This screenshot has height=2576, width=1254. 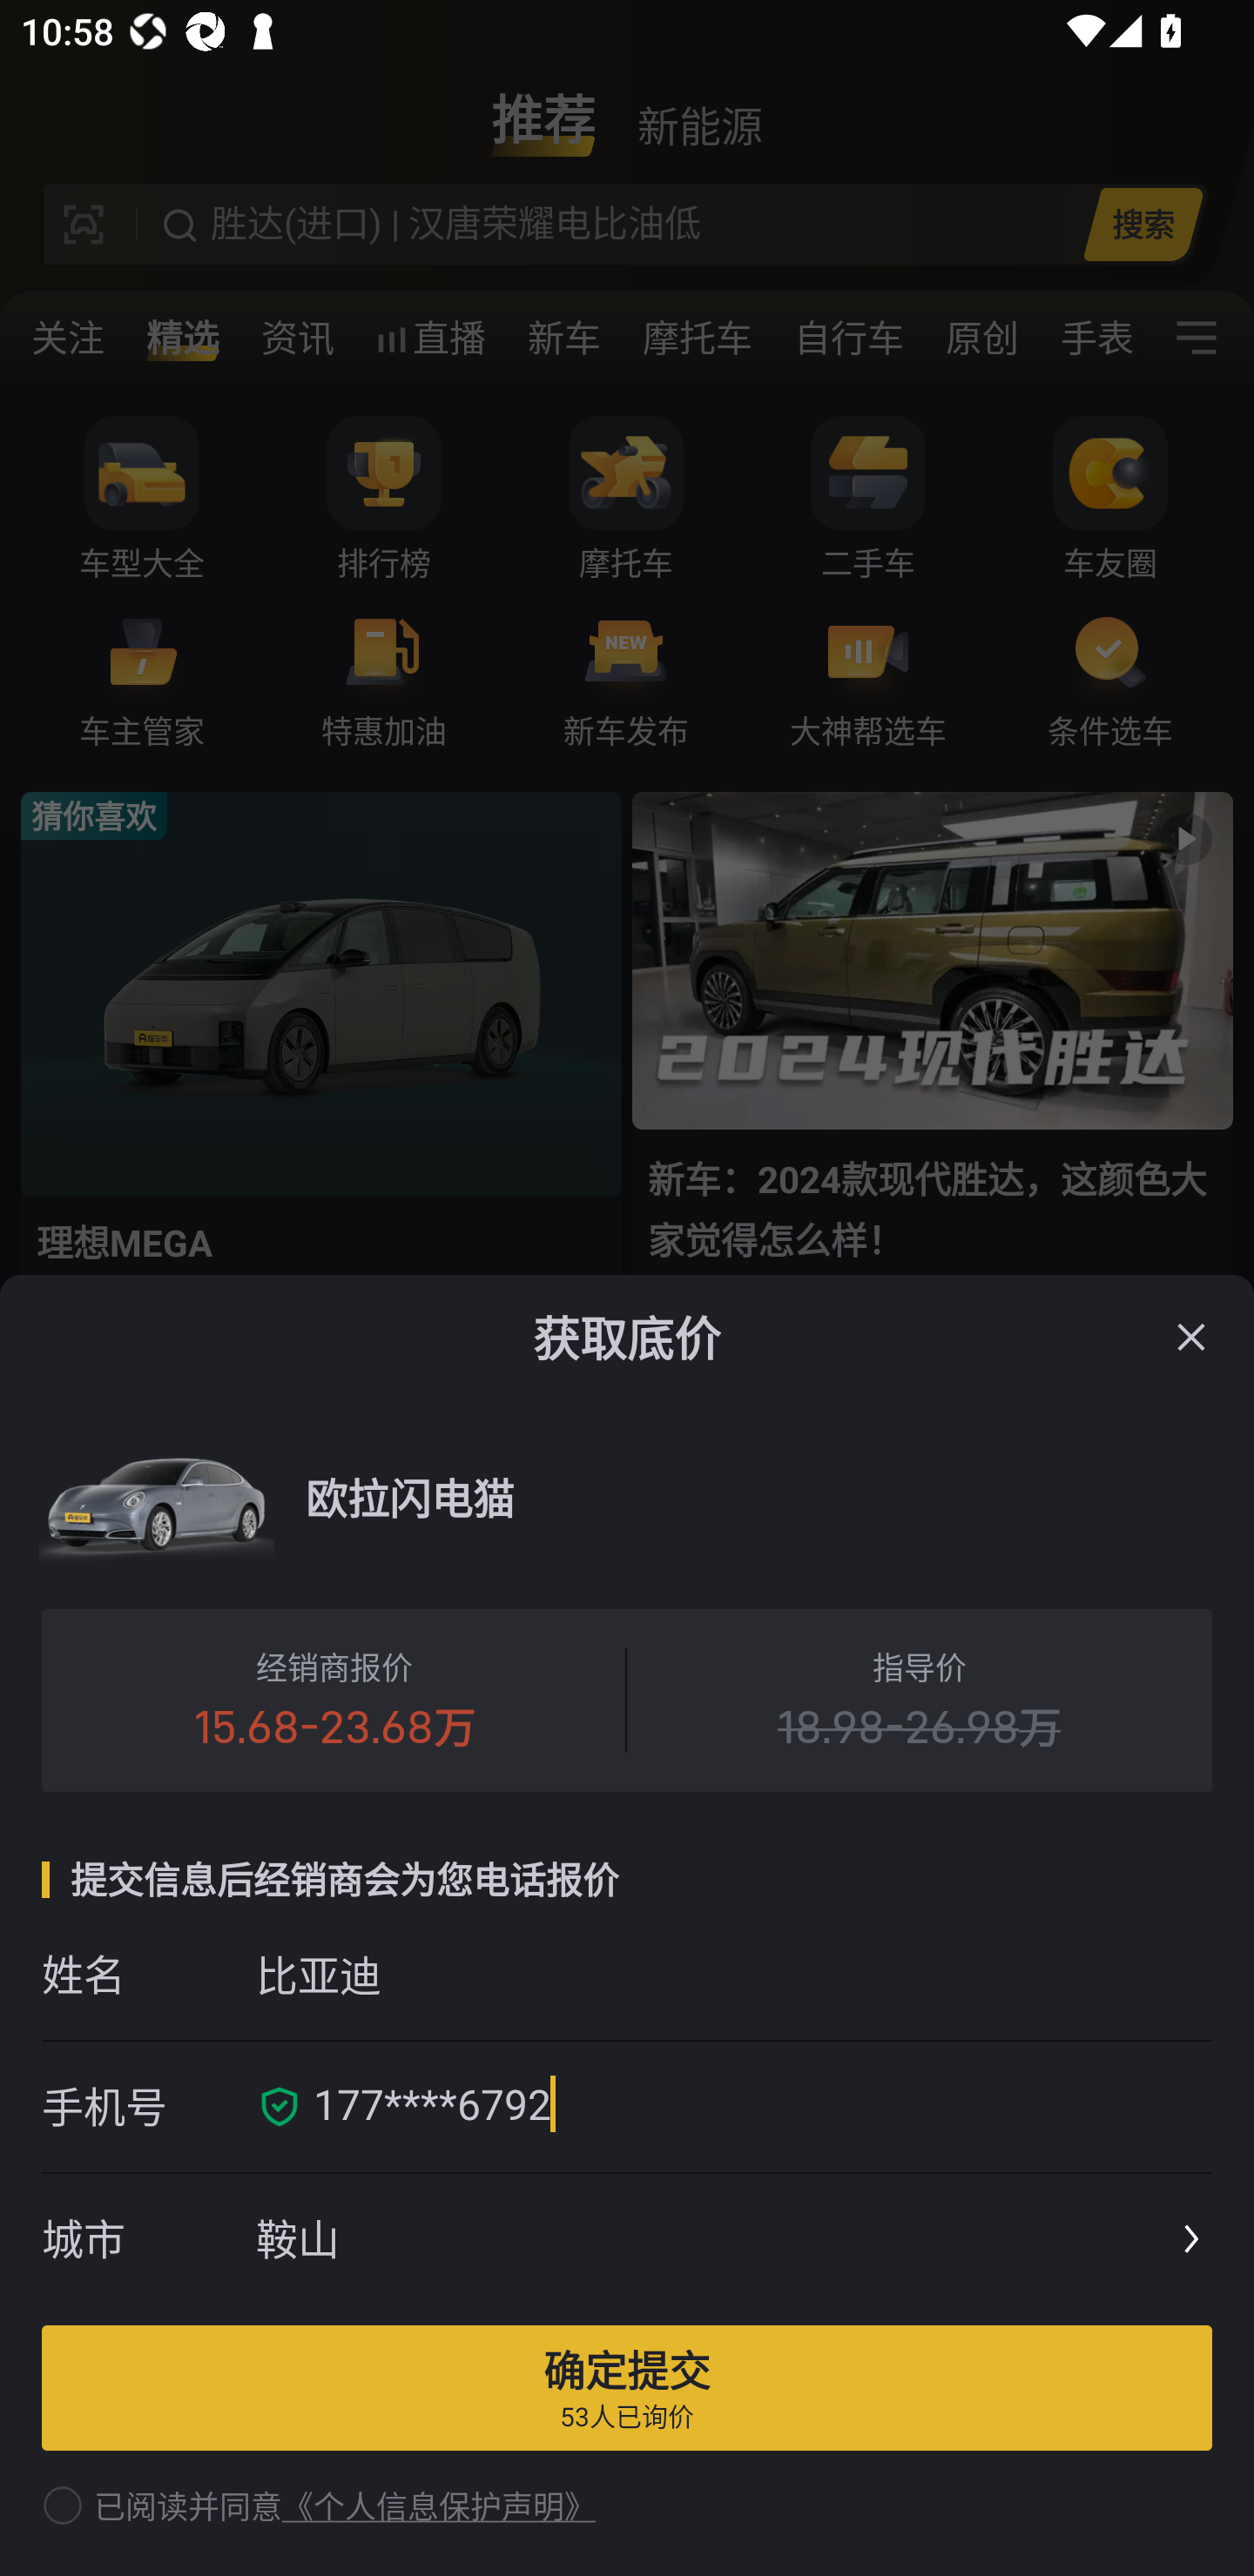 What do you see at coordinates (752, 2107) in the screenshot?
I see `177****6792` at bounding box center [752, 2107].